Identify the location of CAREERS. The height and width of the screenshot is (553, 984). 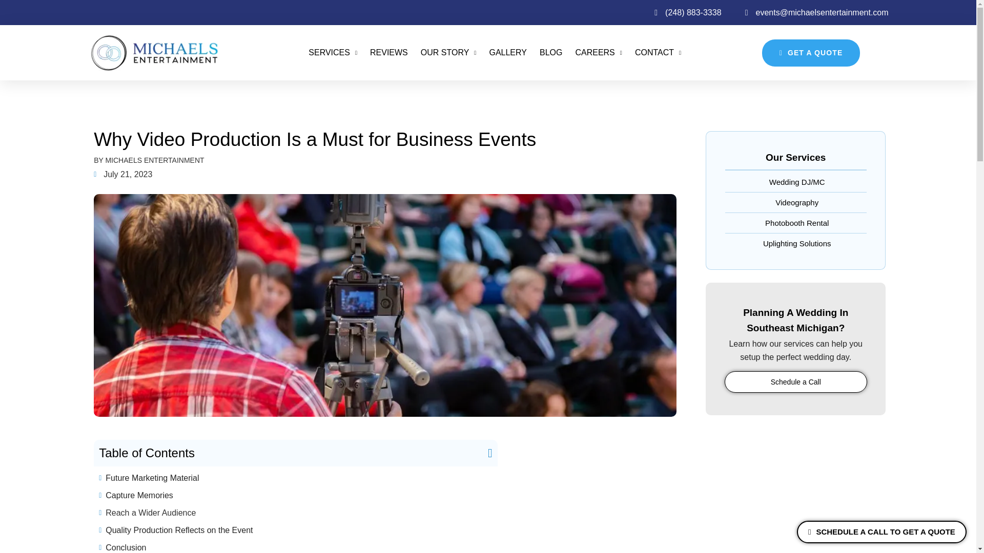
(598, 53).